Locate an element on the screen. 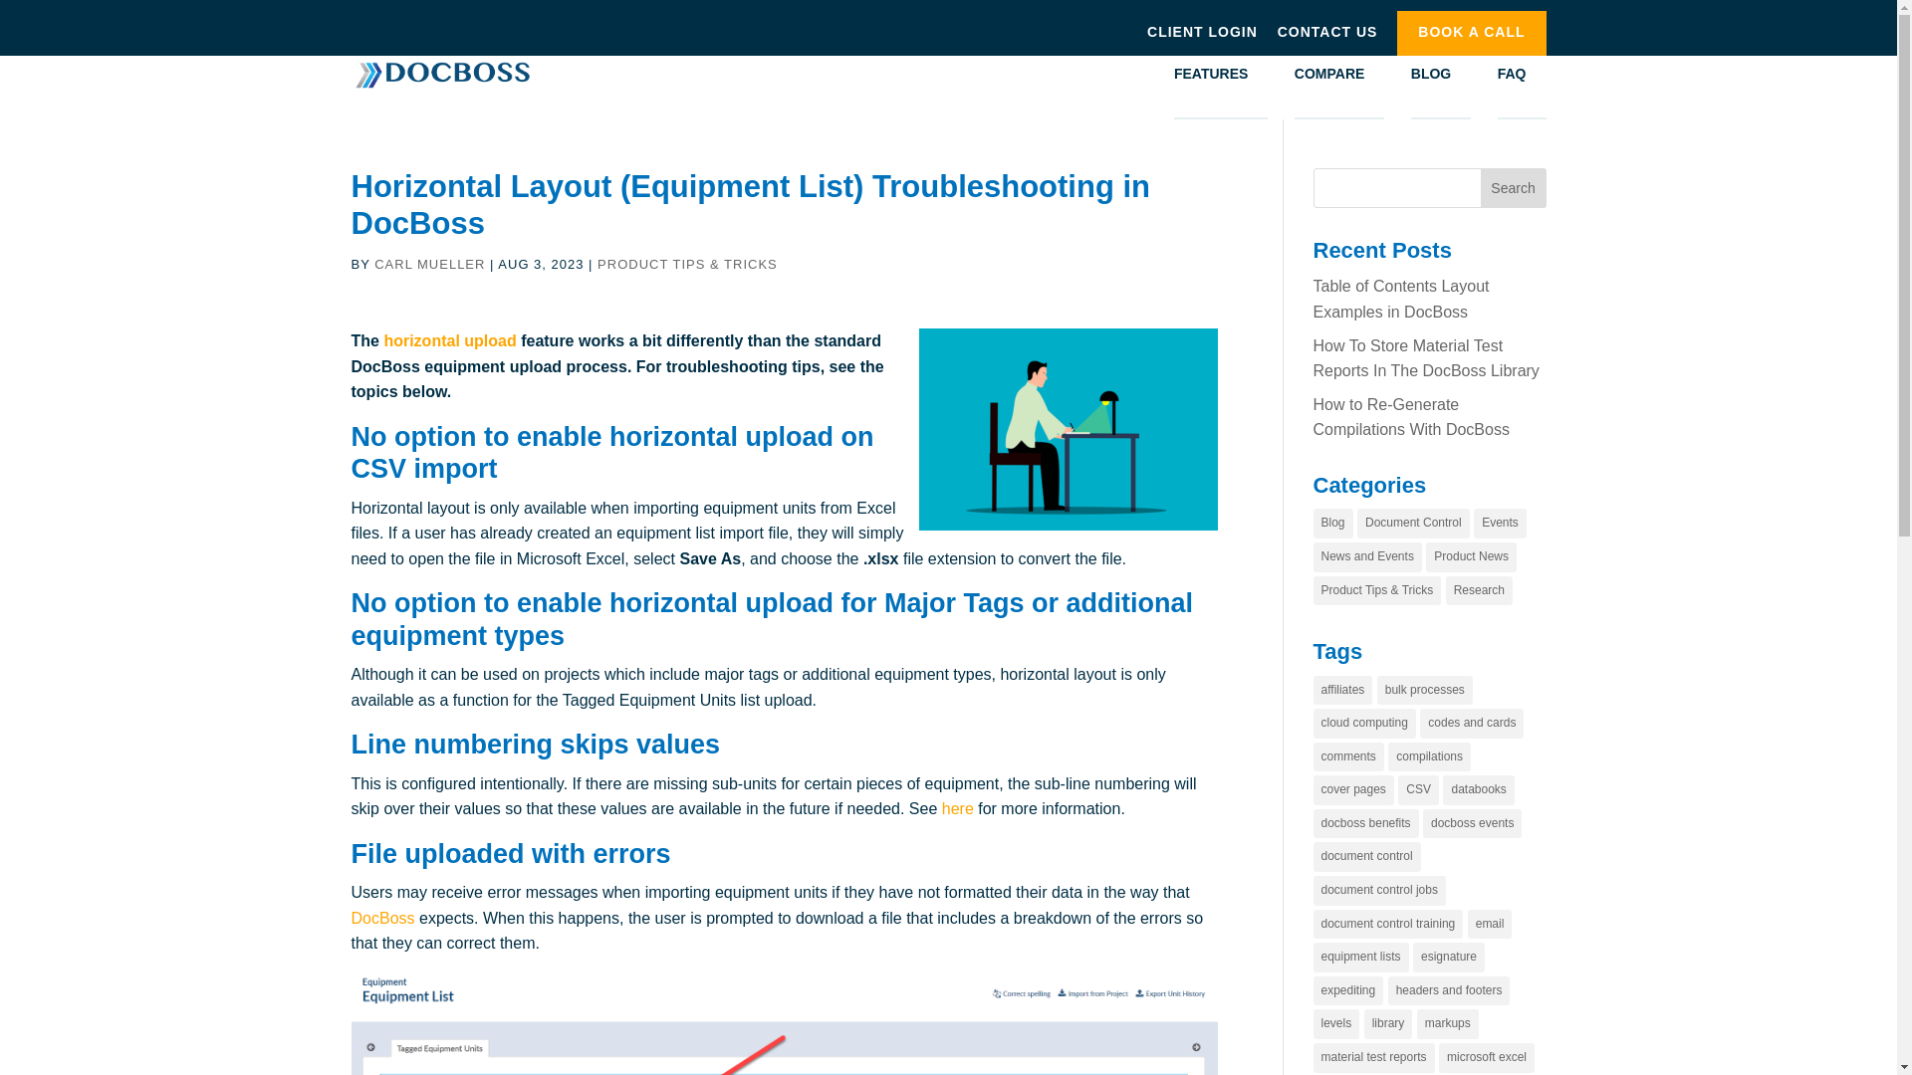  here is located at coordinates (958, 808).